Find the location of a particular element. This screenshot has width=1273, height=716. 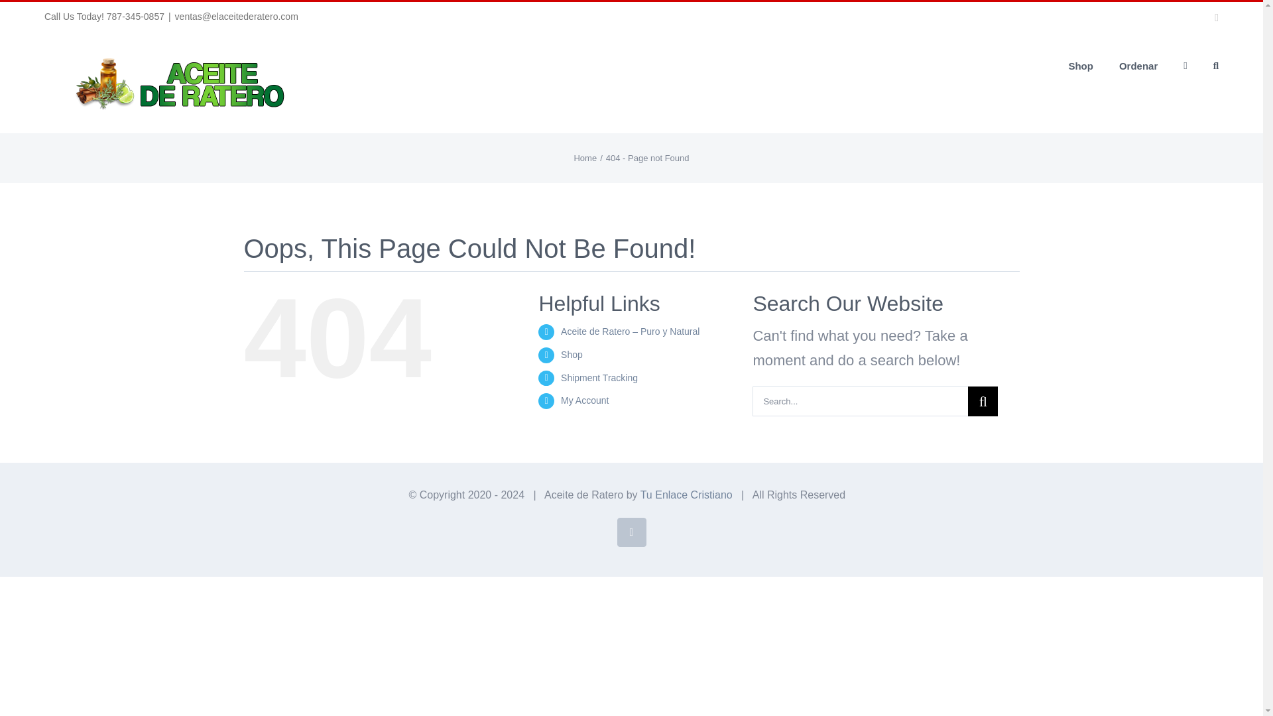

My Account is located at coordinates (585, 400).